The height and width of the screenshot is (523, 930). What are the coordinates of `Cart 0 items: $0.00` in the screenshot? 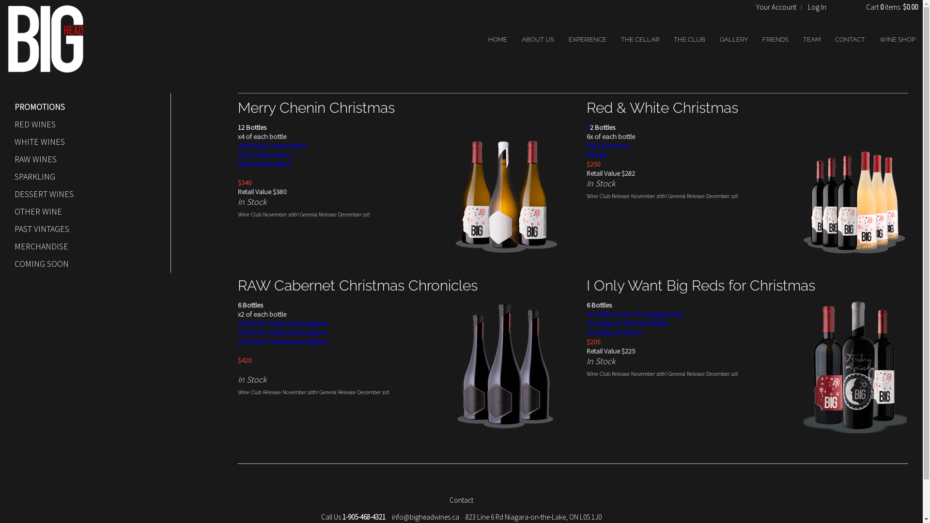 It's located at (892, 7).